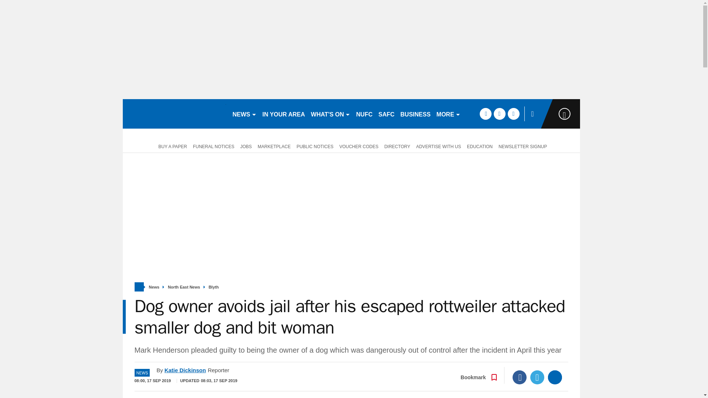 Image resolution: width=708 pixels, height=398 pixels. I want to click on instagram, so click(513, 114).